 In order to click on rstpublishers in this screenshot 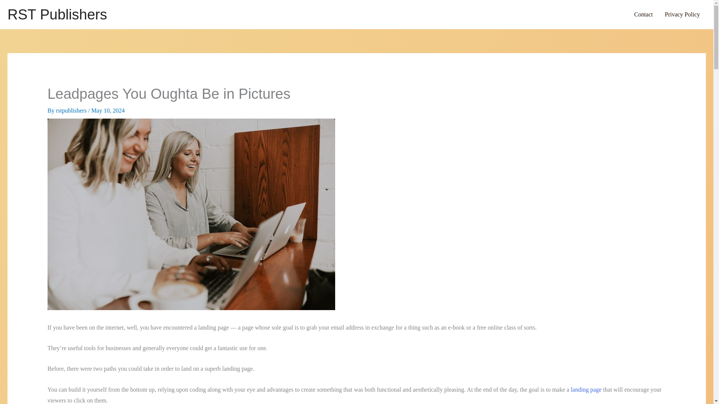, I will do `click(72, 110)`.